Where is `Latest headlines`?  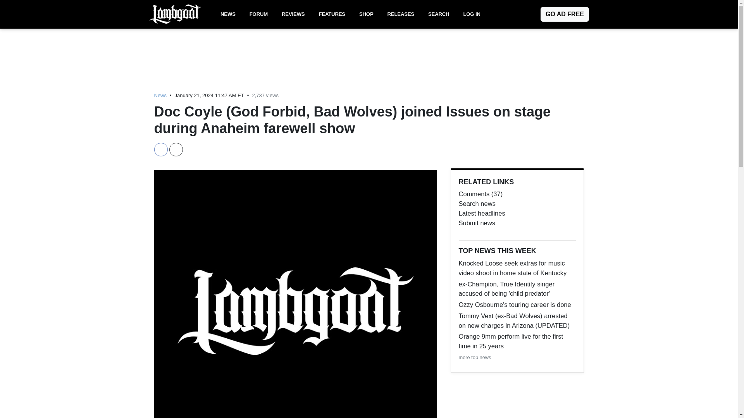
Latest headlines is located at coordinates (517, 213).